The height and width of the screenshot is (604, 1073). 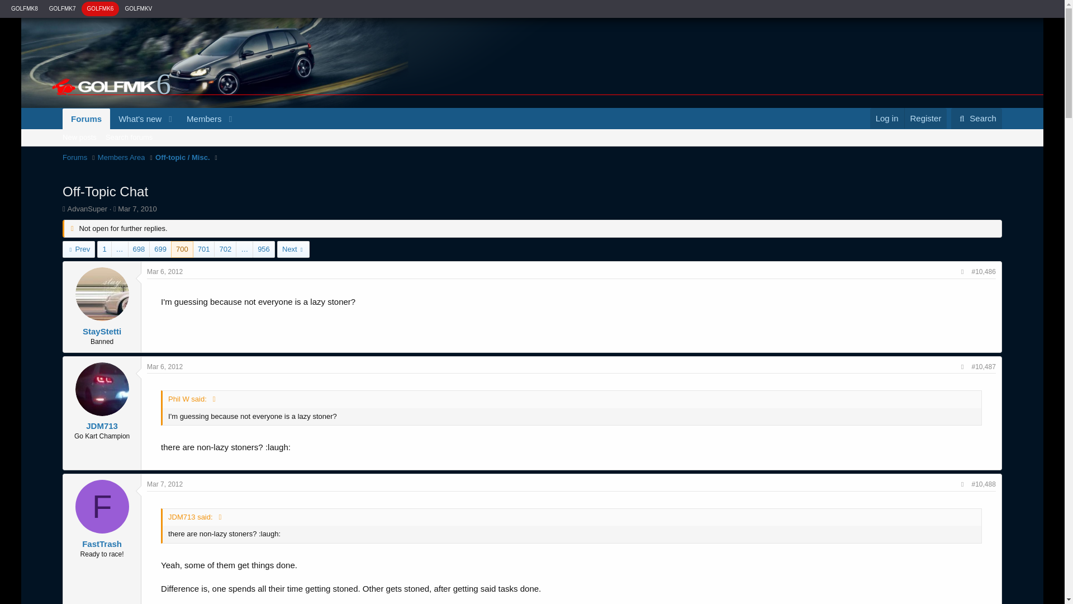 I want to click on Members, so click(x=200, y=119).